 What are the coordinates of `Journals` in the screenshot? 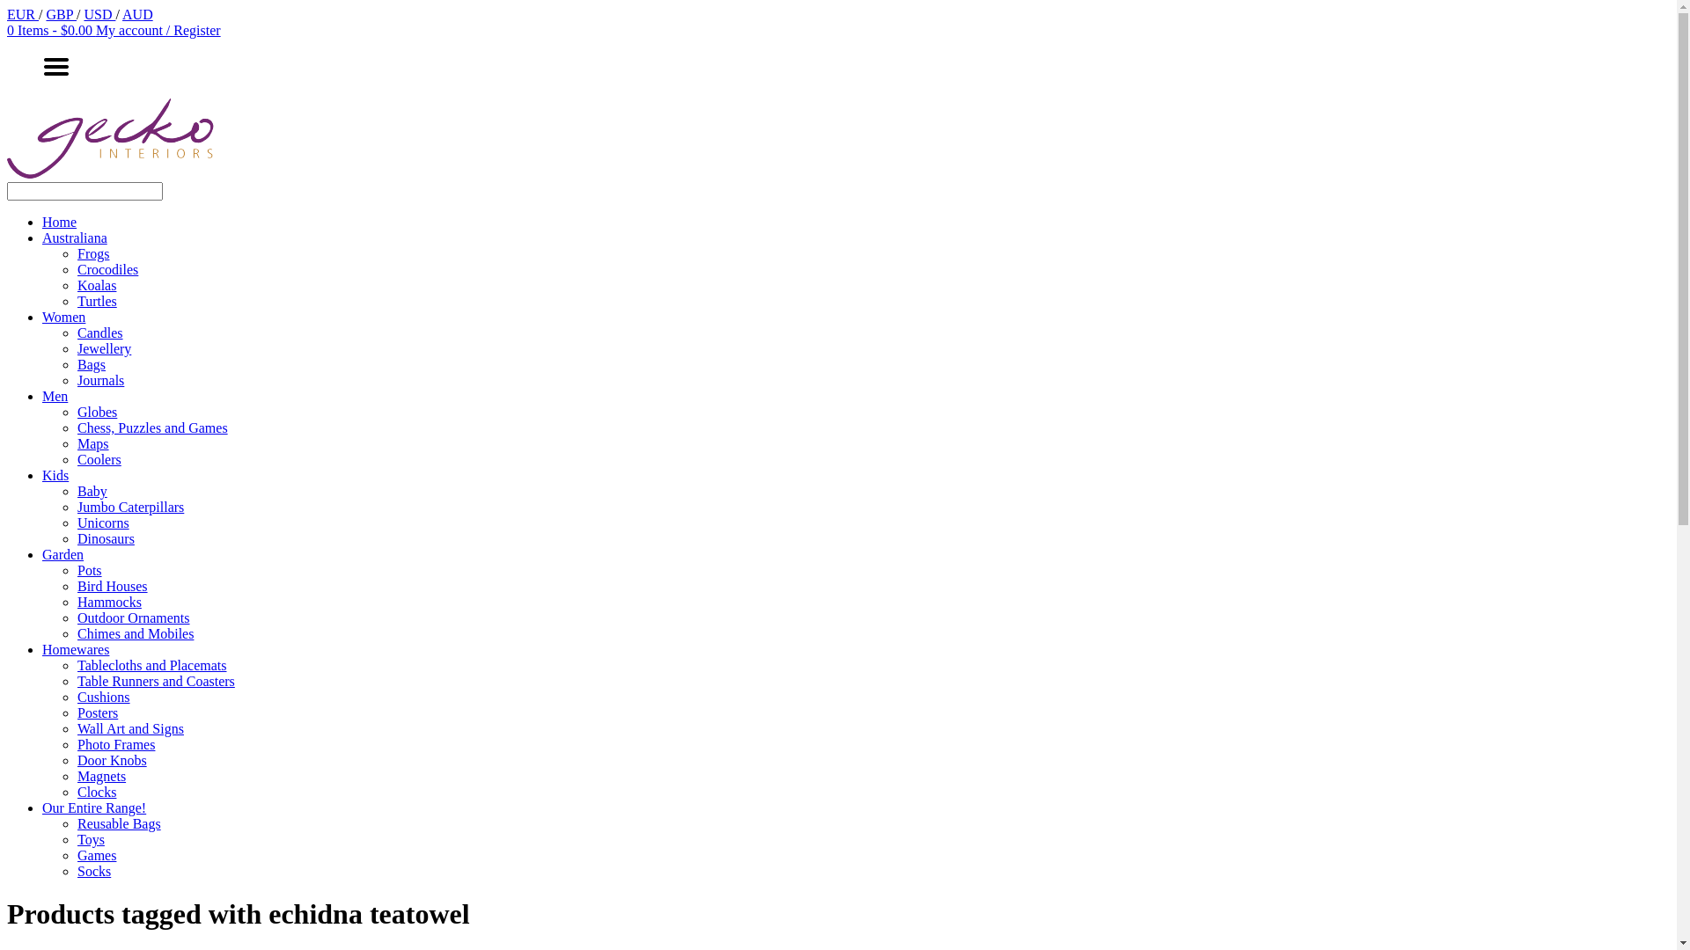 It's located at (100, 380).